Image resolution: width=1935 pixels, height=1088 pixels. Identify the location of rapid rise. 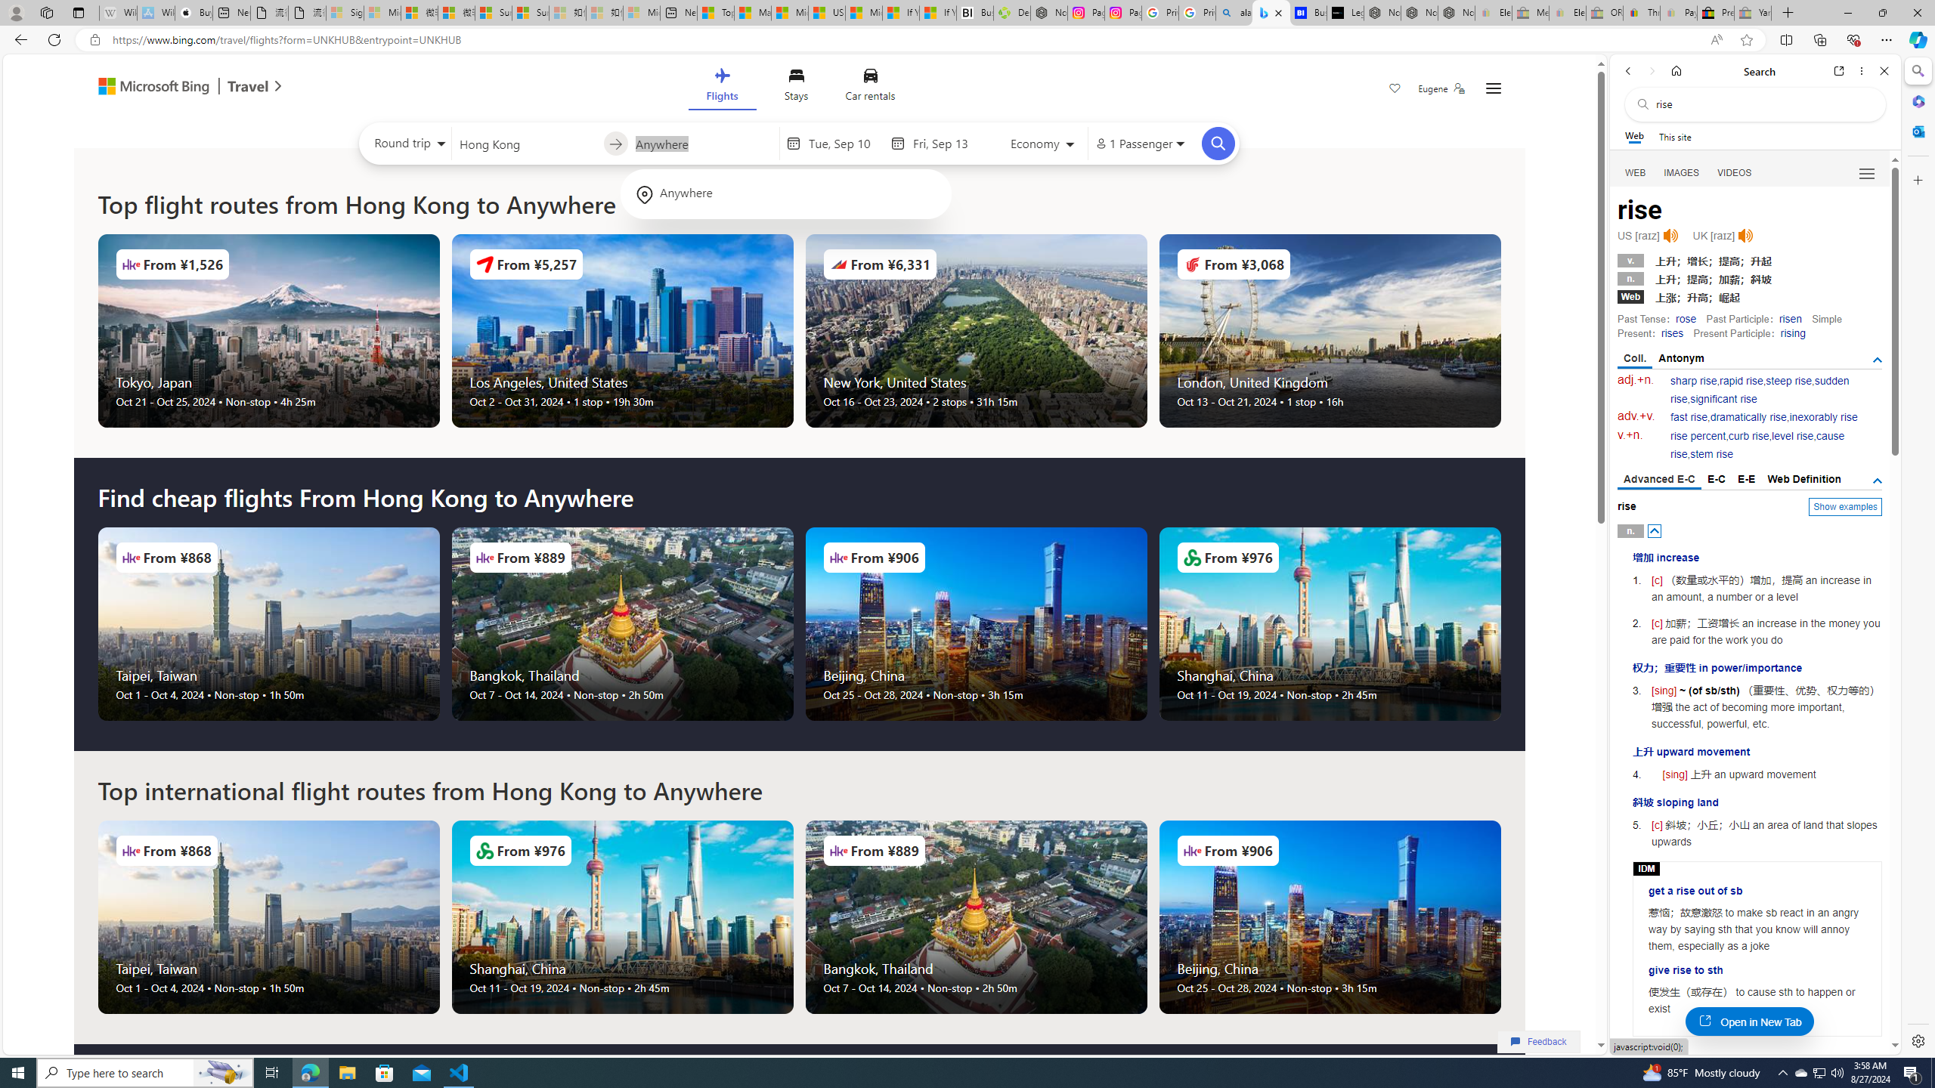
(1741, 381).